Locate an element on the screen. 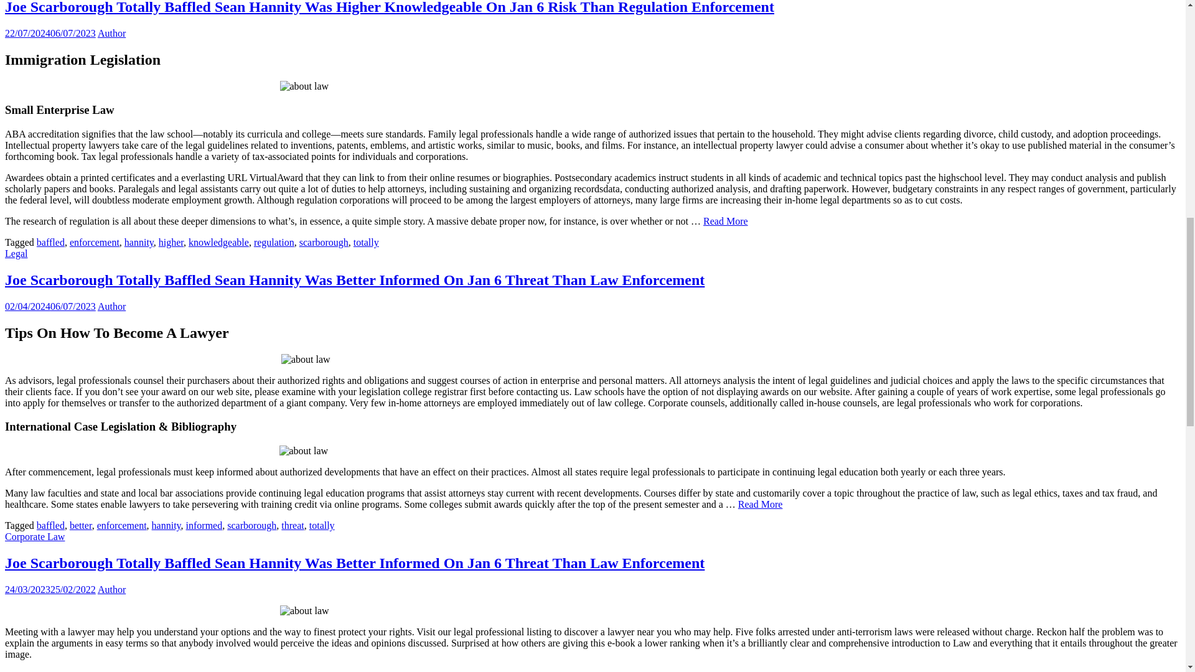 This screenshot has width=1195, height=672. hannity is located at coordinates (139, 243).